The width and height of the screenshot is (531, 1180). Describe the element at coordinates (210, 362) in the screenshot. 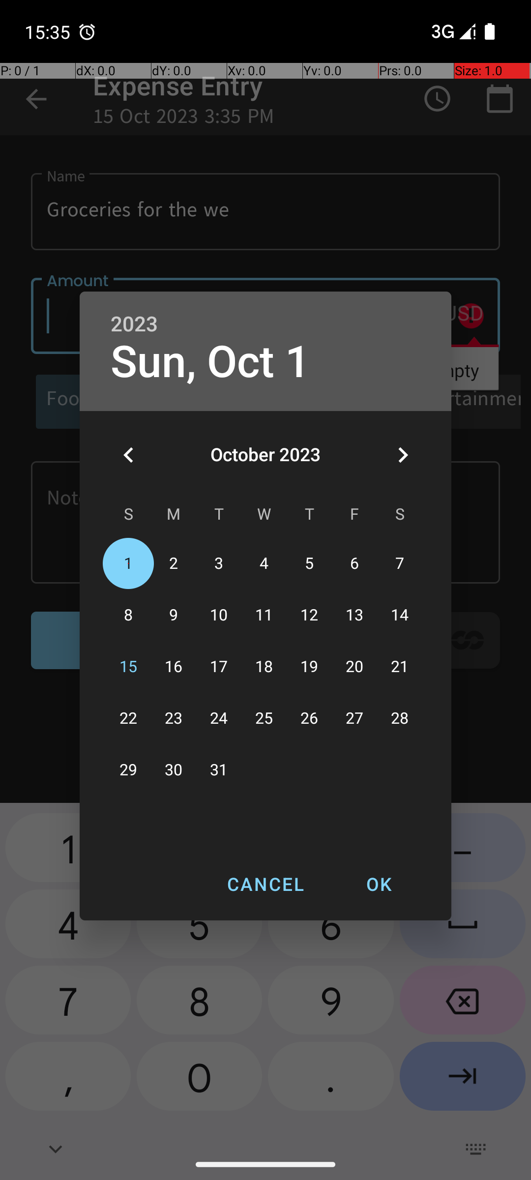

I see `Sun, Oct 1` at that location.